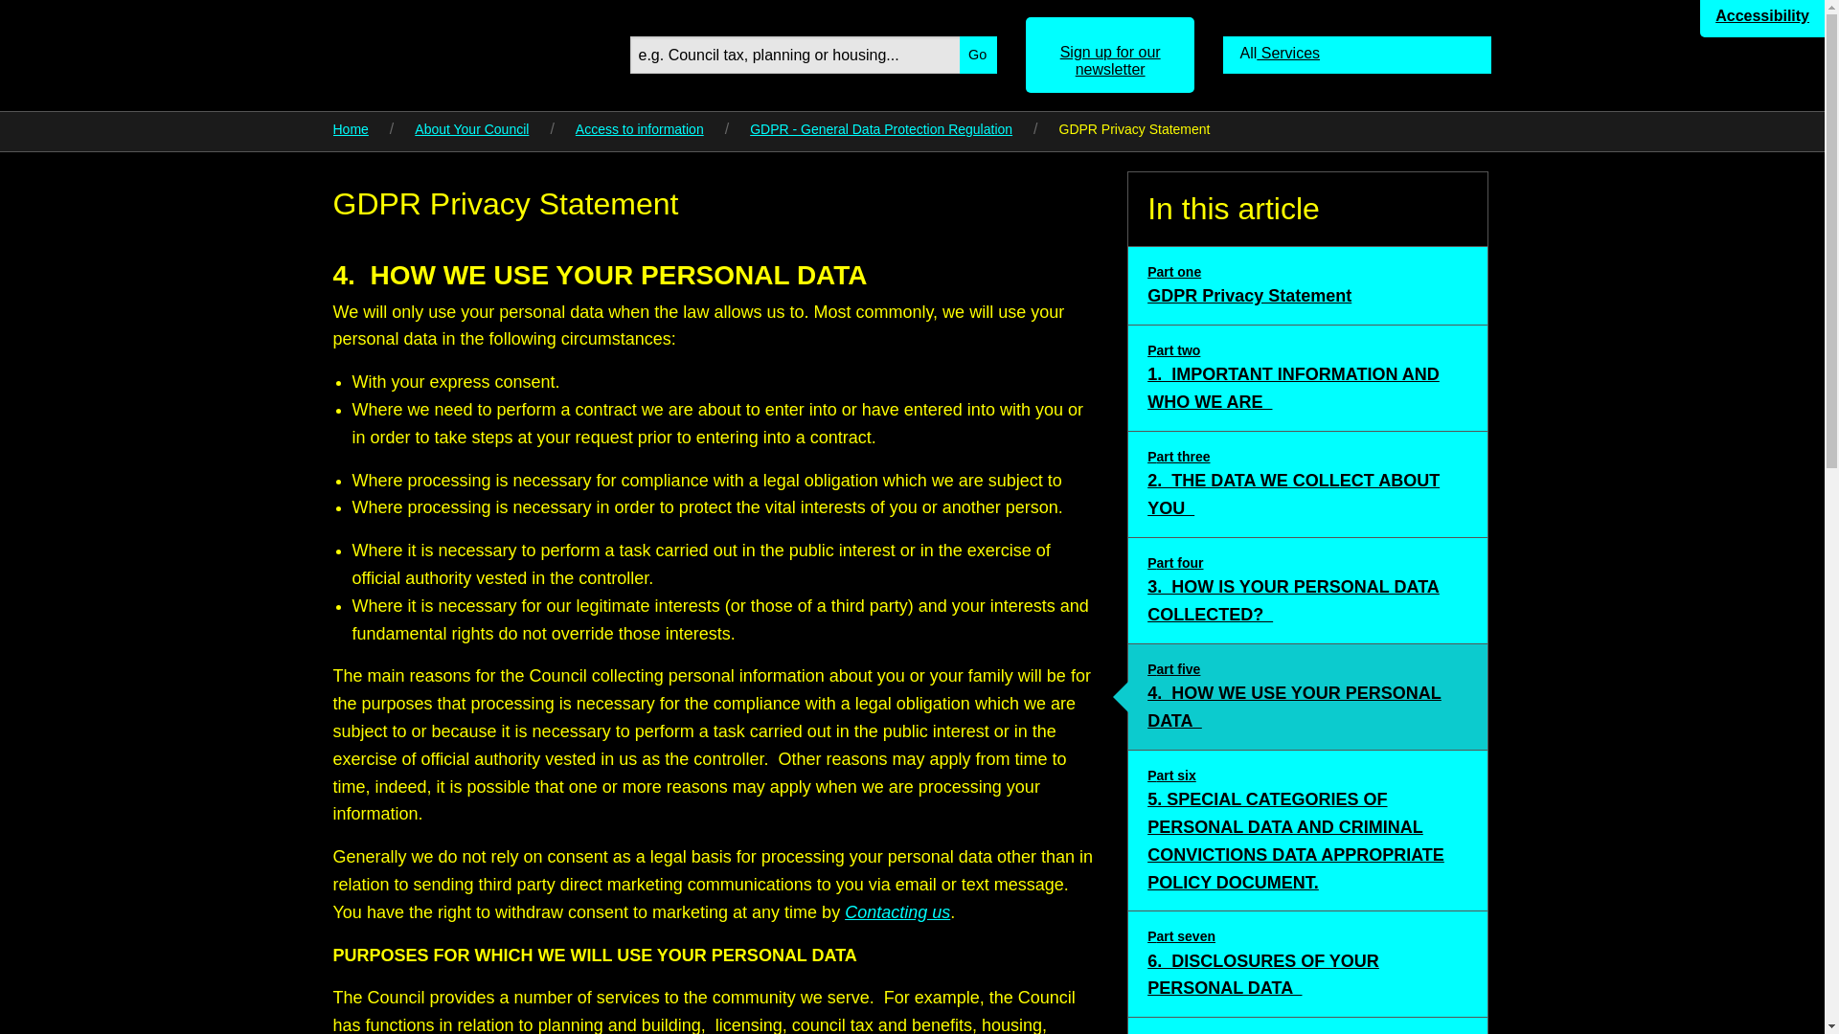 The height and width of the screenshot is (1034, 1839). What do you see at coordinates (351, 128) in the screenshot?
I see `Access to information` at bounding box center [351, 128].